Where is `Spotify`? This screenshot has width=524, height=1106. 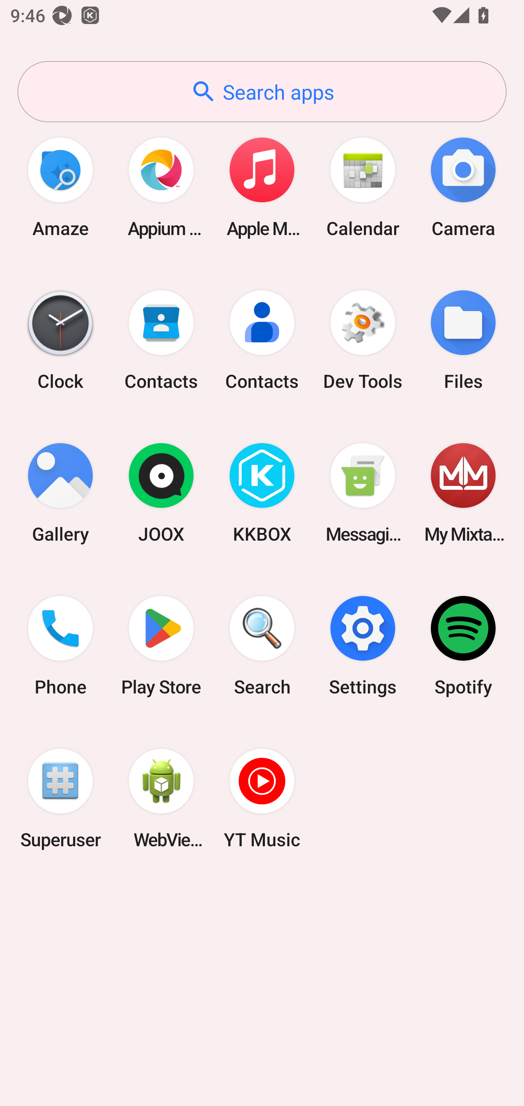
Spotify is located at coordinates (463, 646).